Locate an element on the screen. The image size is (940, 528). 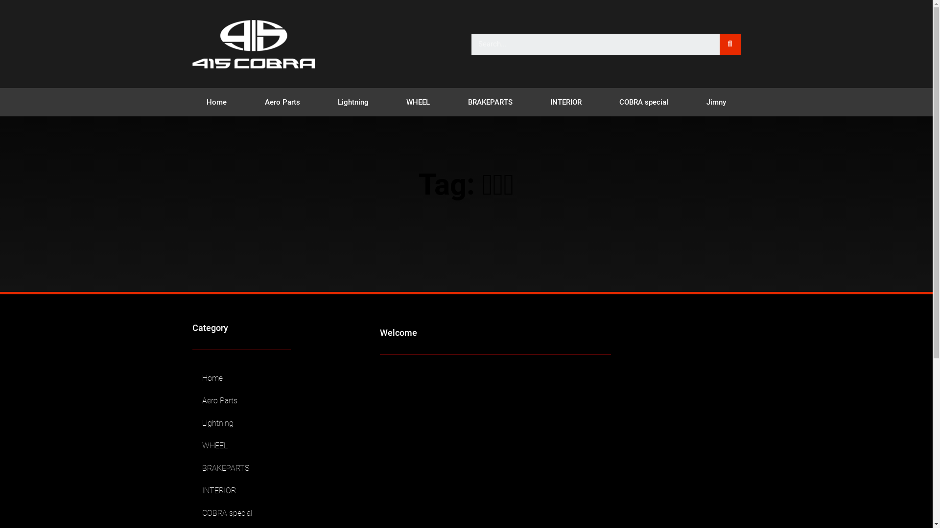
INTERIOR is located at coordinates (241, 491).